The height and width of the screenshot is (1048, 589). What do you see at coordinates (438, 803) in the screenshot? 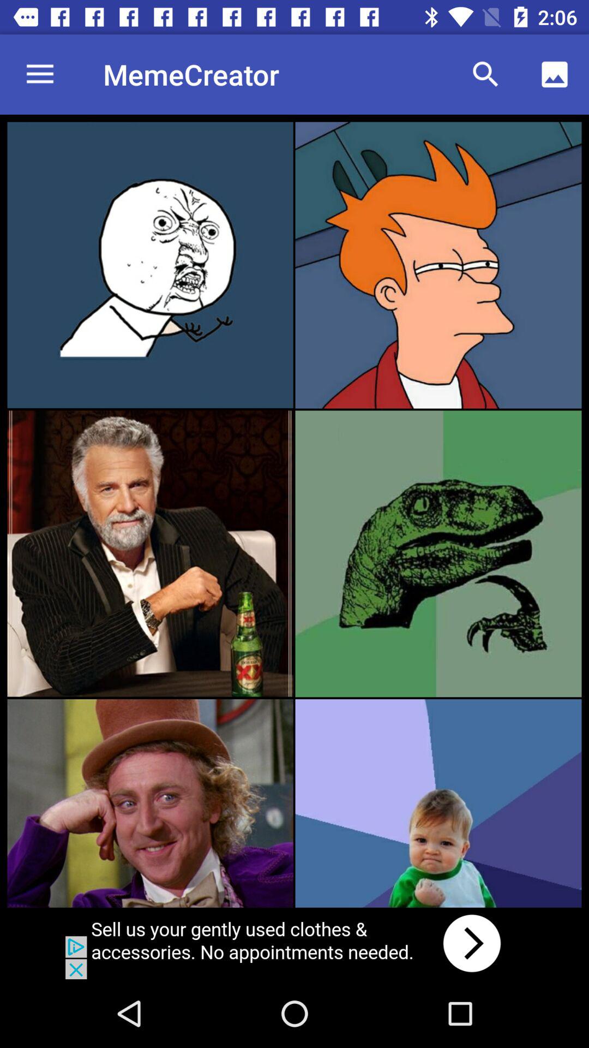
I see `choose meme template` at bounding box center [438, 803].